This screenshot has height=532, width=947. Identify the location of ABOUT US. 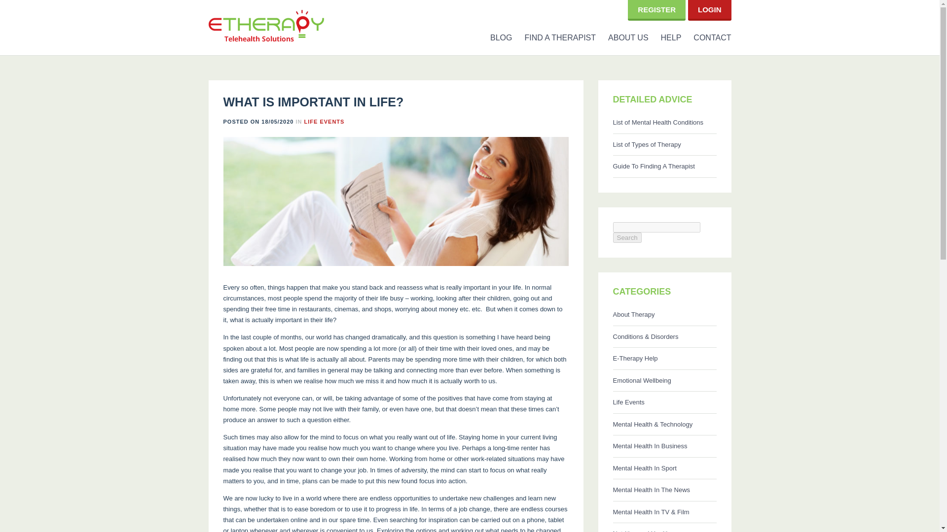
(622, 38).